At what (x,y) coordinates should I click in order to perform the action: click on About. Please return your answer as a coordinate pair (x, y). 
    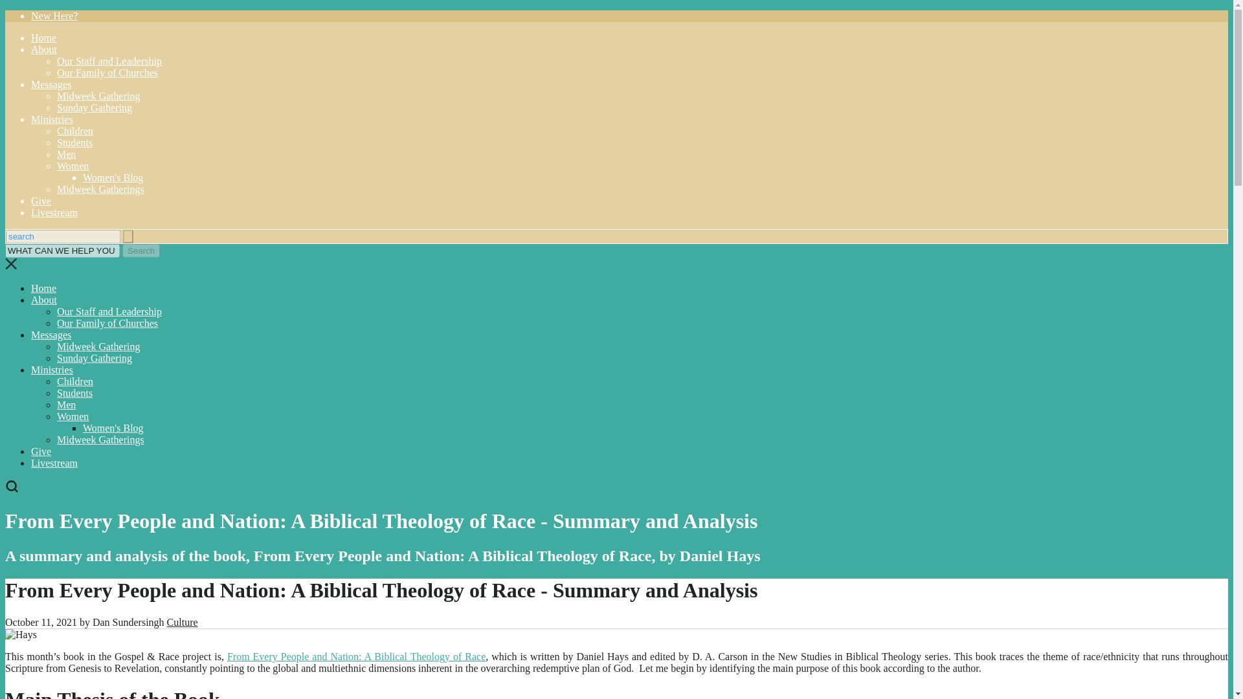
    Looking at the image, I should click on (44, 299).